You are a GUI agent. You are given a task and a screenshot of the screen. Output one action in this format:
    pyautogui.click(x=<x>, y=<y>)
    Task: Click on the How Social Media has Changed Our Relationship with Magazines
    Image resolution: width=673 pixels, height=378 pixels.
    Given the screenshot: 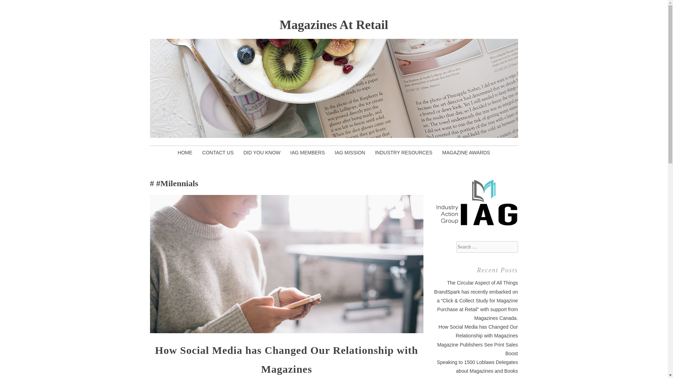 What is the action you would take?
    pyautogui.click(x=478, y=331)
    